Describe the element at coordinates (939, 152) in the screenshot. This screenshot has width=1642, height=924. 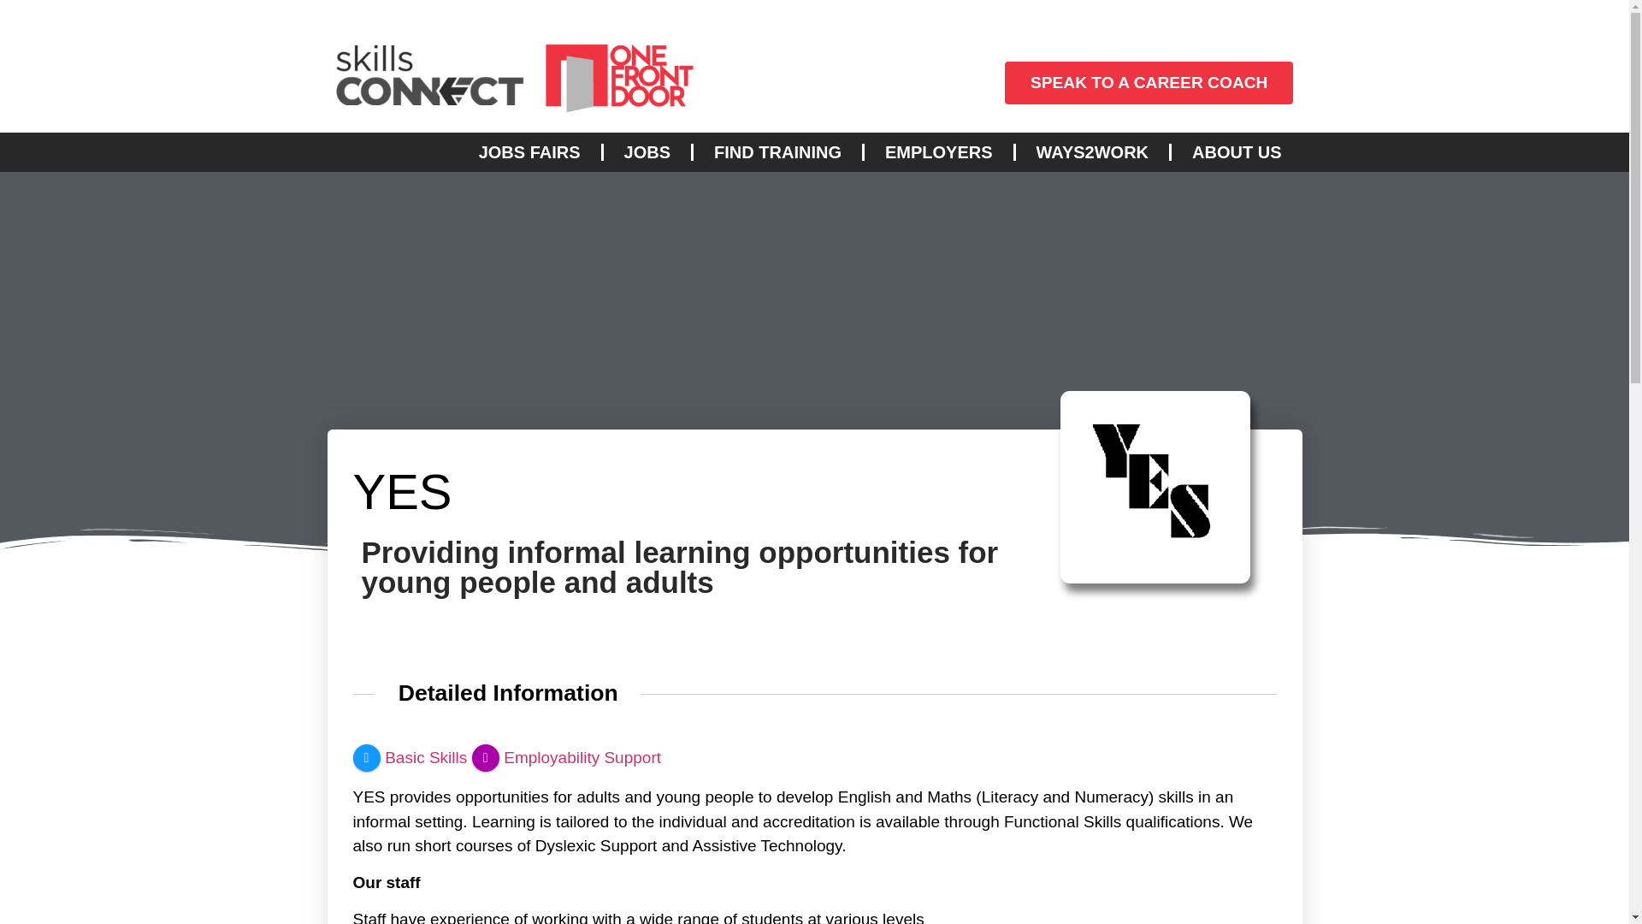
I see `EMPLOYERS` at that location.